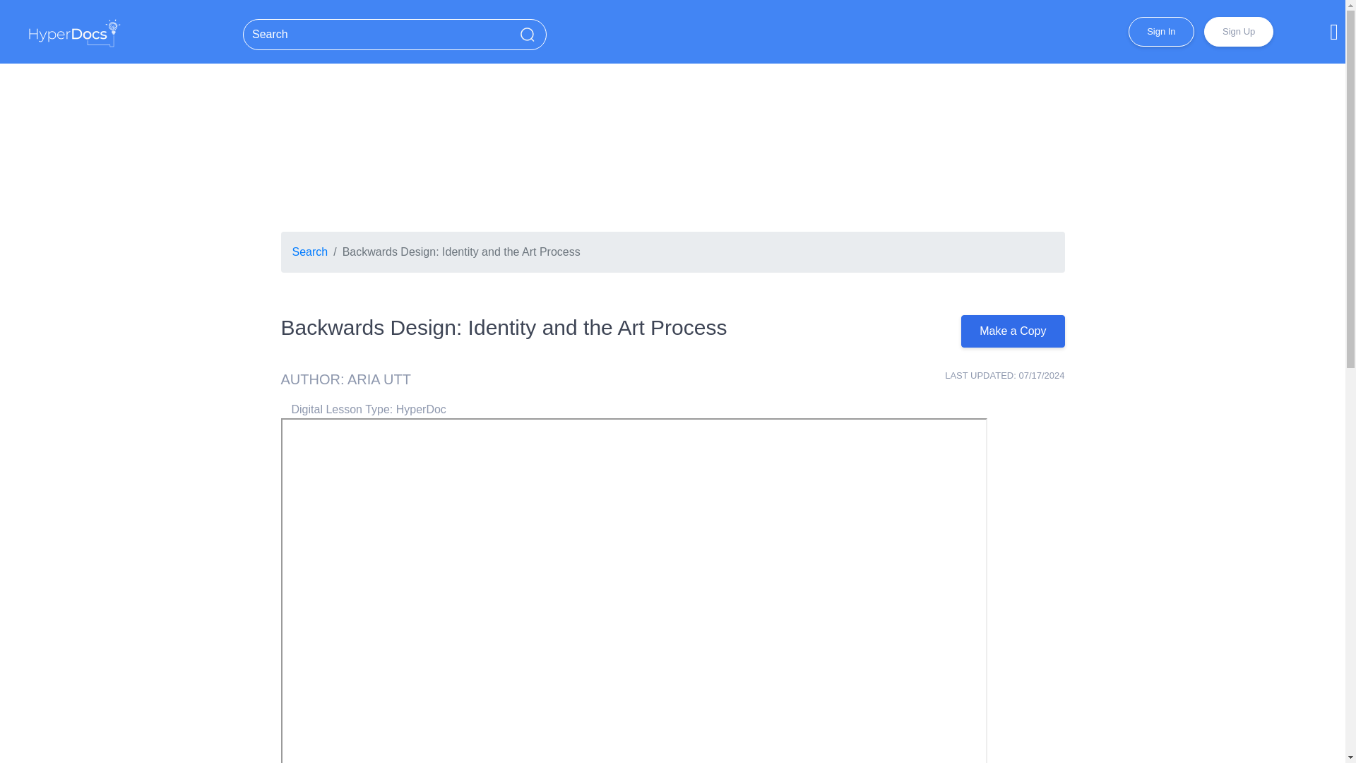  What do you see at coordinates (1160, 31) in the screenshot?
I see `Sign In` at bounding box center [1160, 31].